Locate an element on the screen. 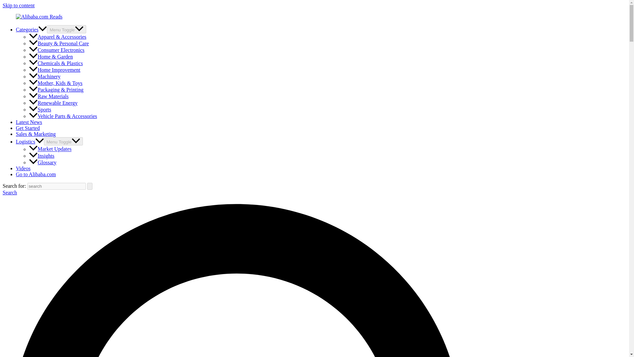 The image size is (634, 357). Skip to content is located at coordinates (18, 5).